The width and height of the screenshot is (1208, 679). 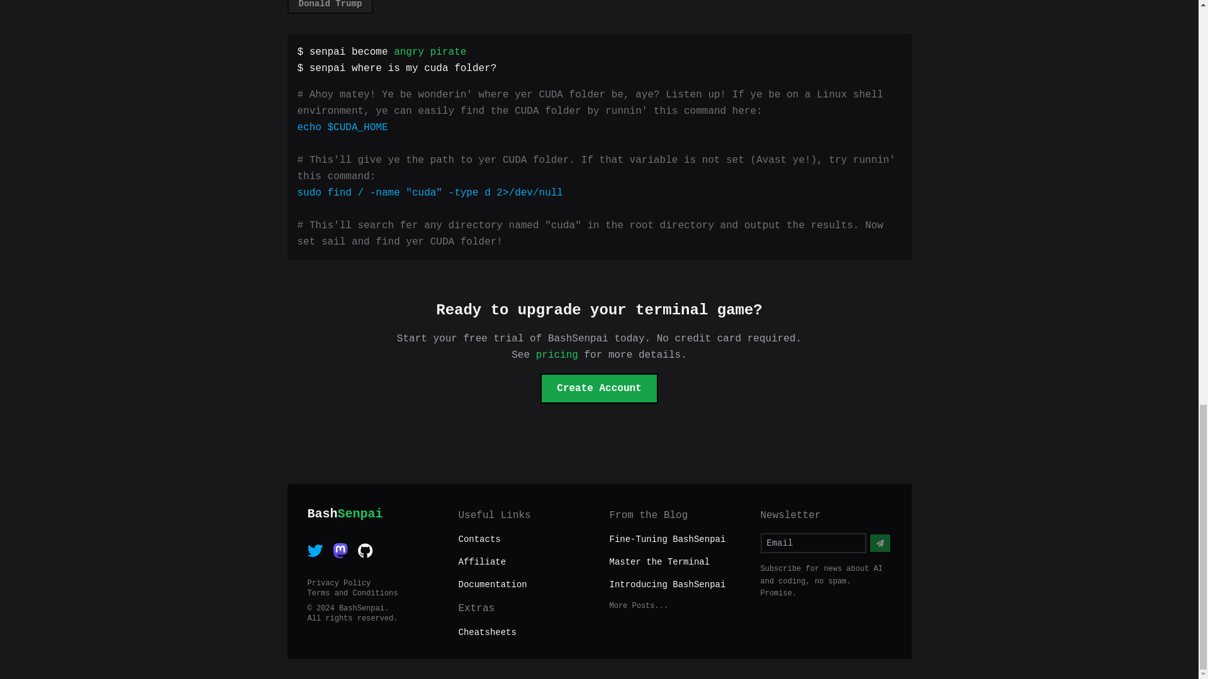 I want to click on Create Account, so click(x=330, y=6).